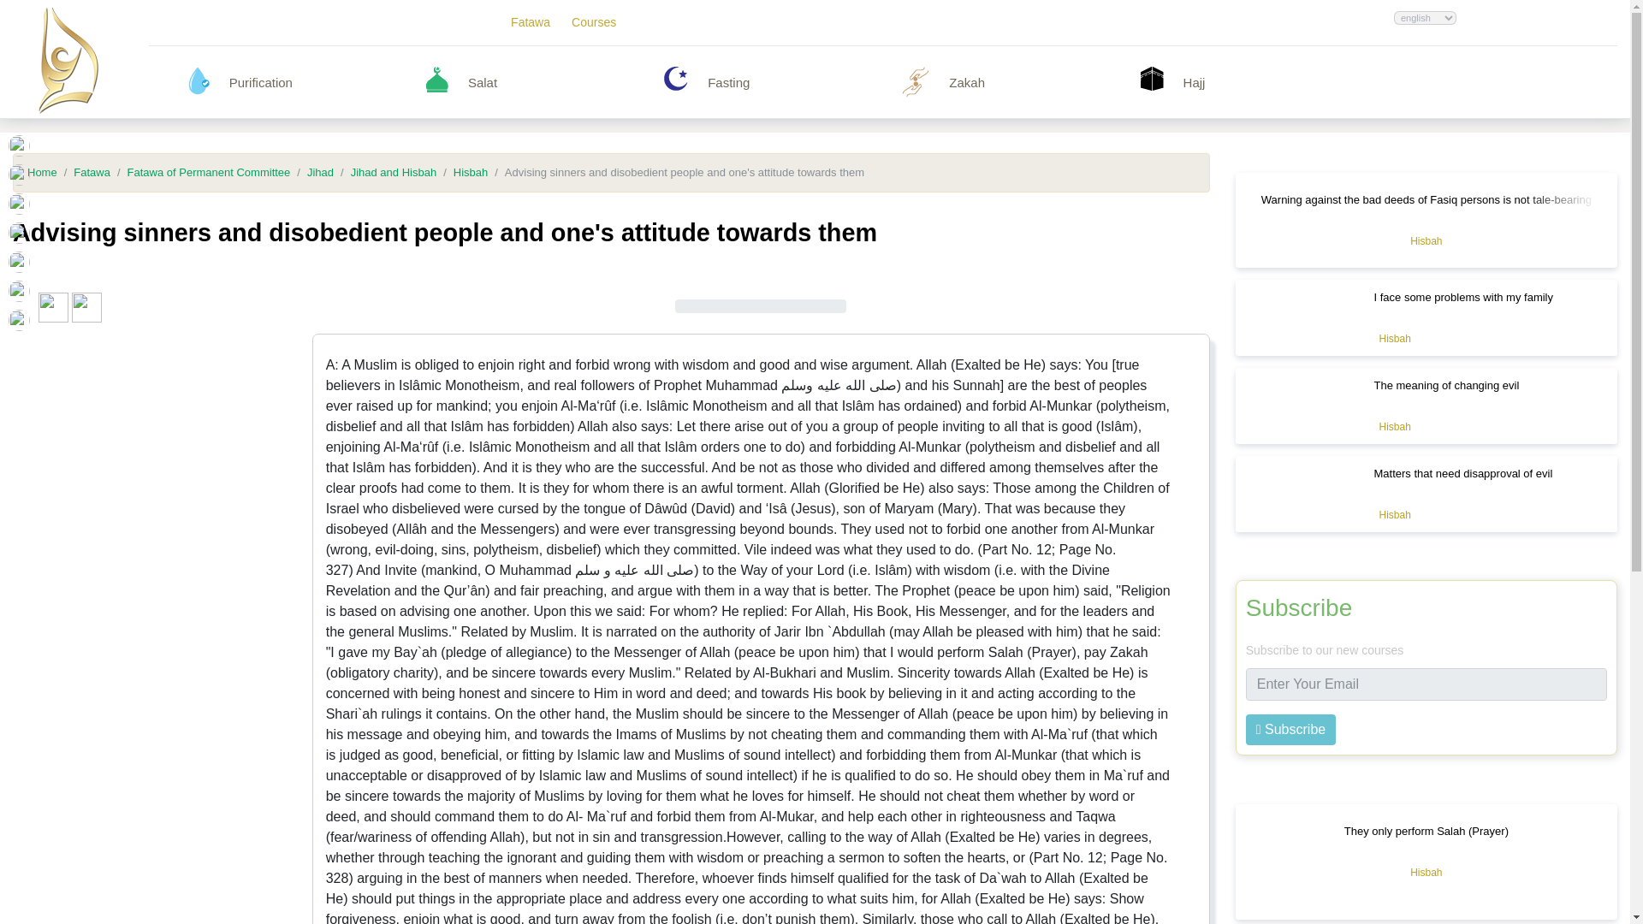 This screenshot has height=924, width=1643. I want to click on The meaning of changing evil, so click(1446, 385).